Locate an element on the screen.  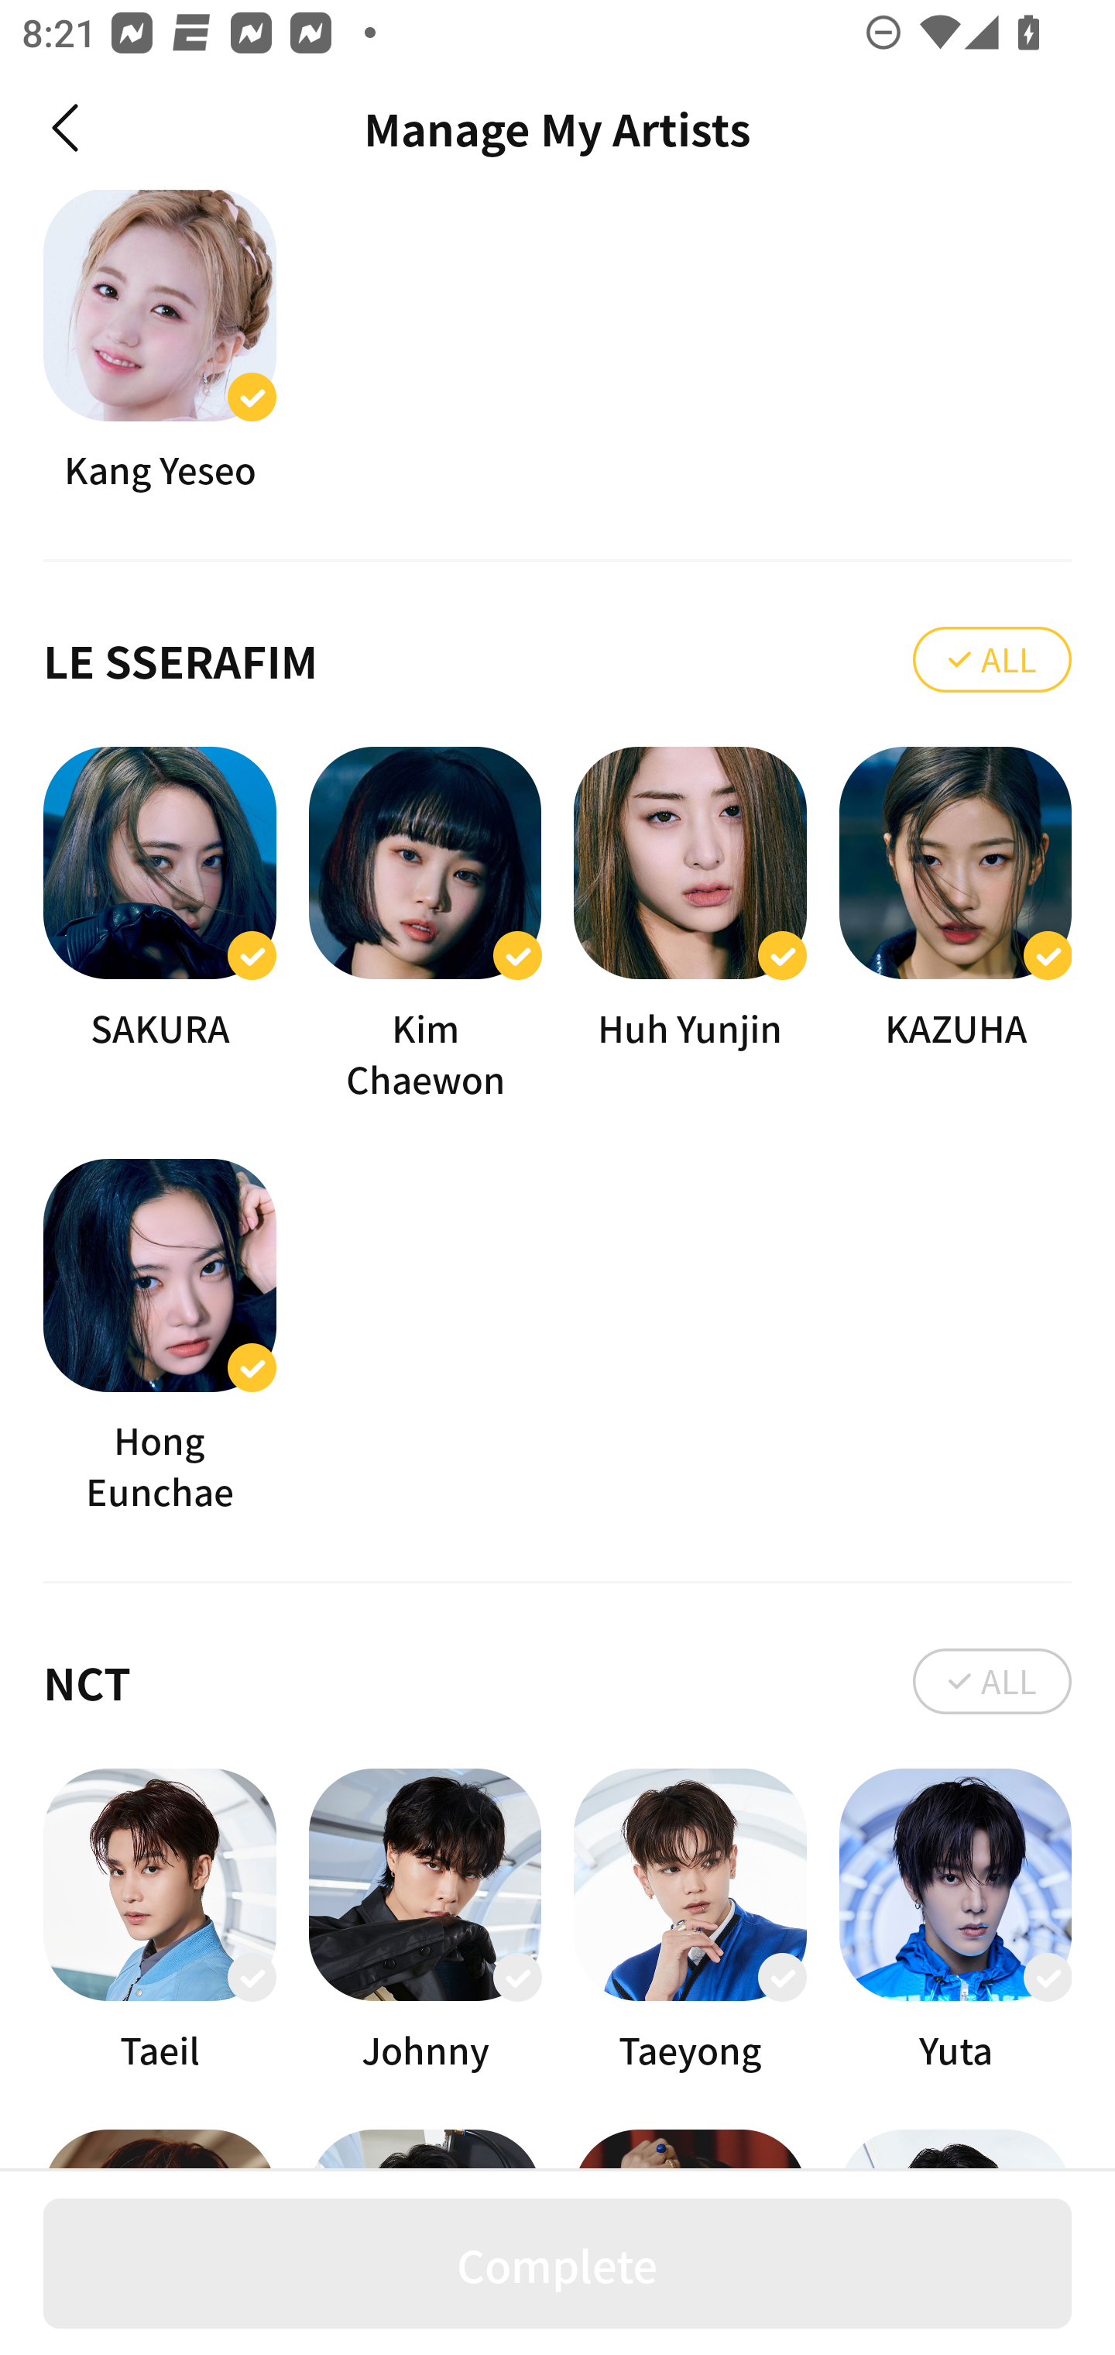
Huh Yunjin is located at coordinates (691, 925).